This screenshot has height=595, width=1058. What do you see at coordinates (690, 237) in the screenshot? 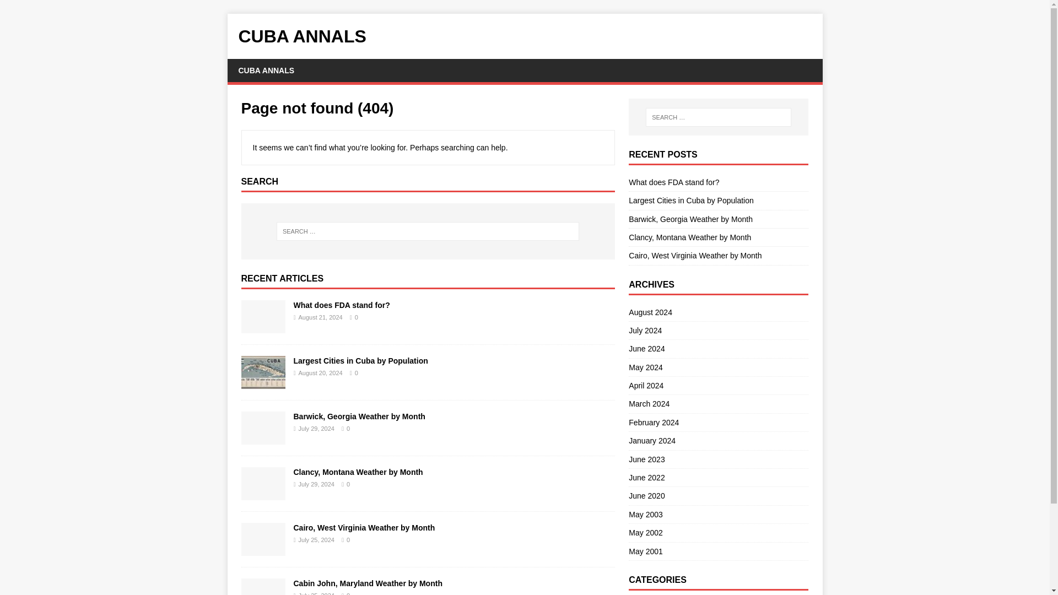
I see `Clancy, Montana Weather by Month` at bounding box center [690, 237].